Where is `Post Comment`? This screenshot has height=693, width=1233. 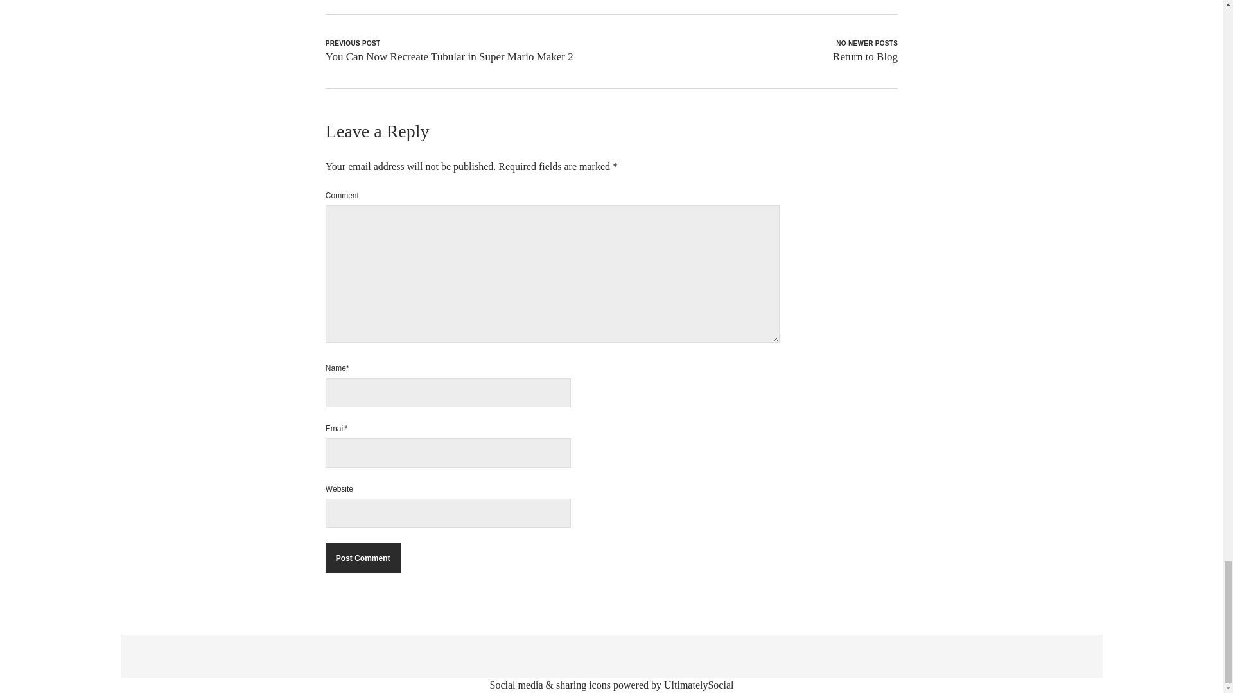
Post Comment is located at coordinates (363, 558).